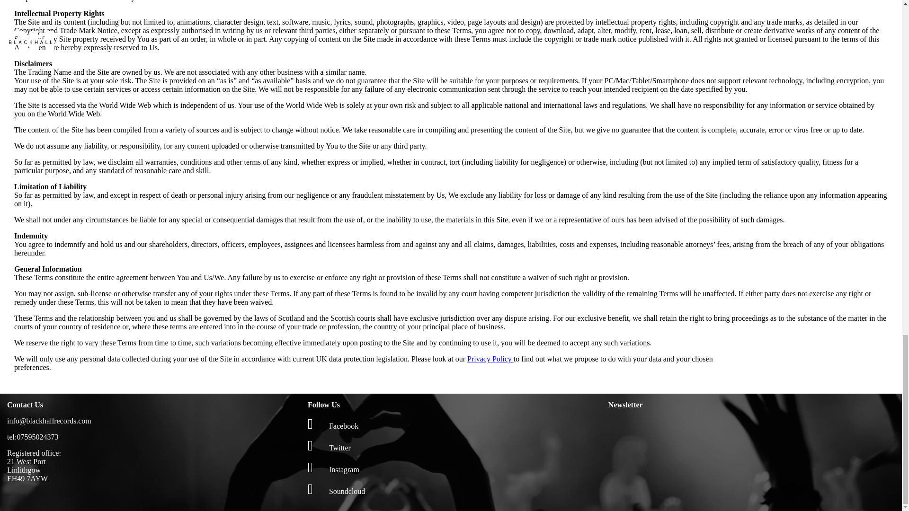 The height and width of the screenshot is (511, 909). I want to click on tel:07595024373, so click(32, 437).